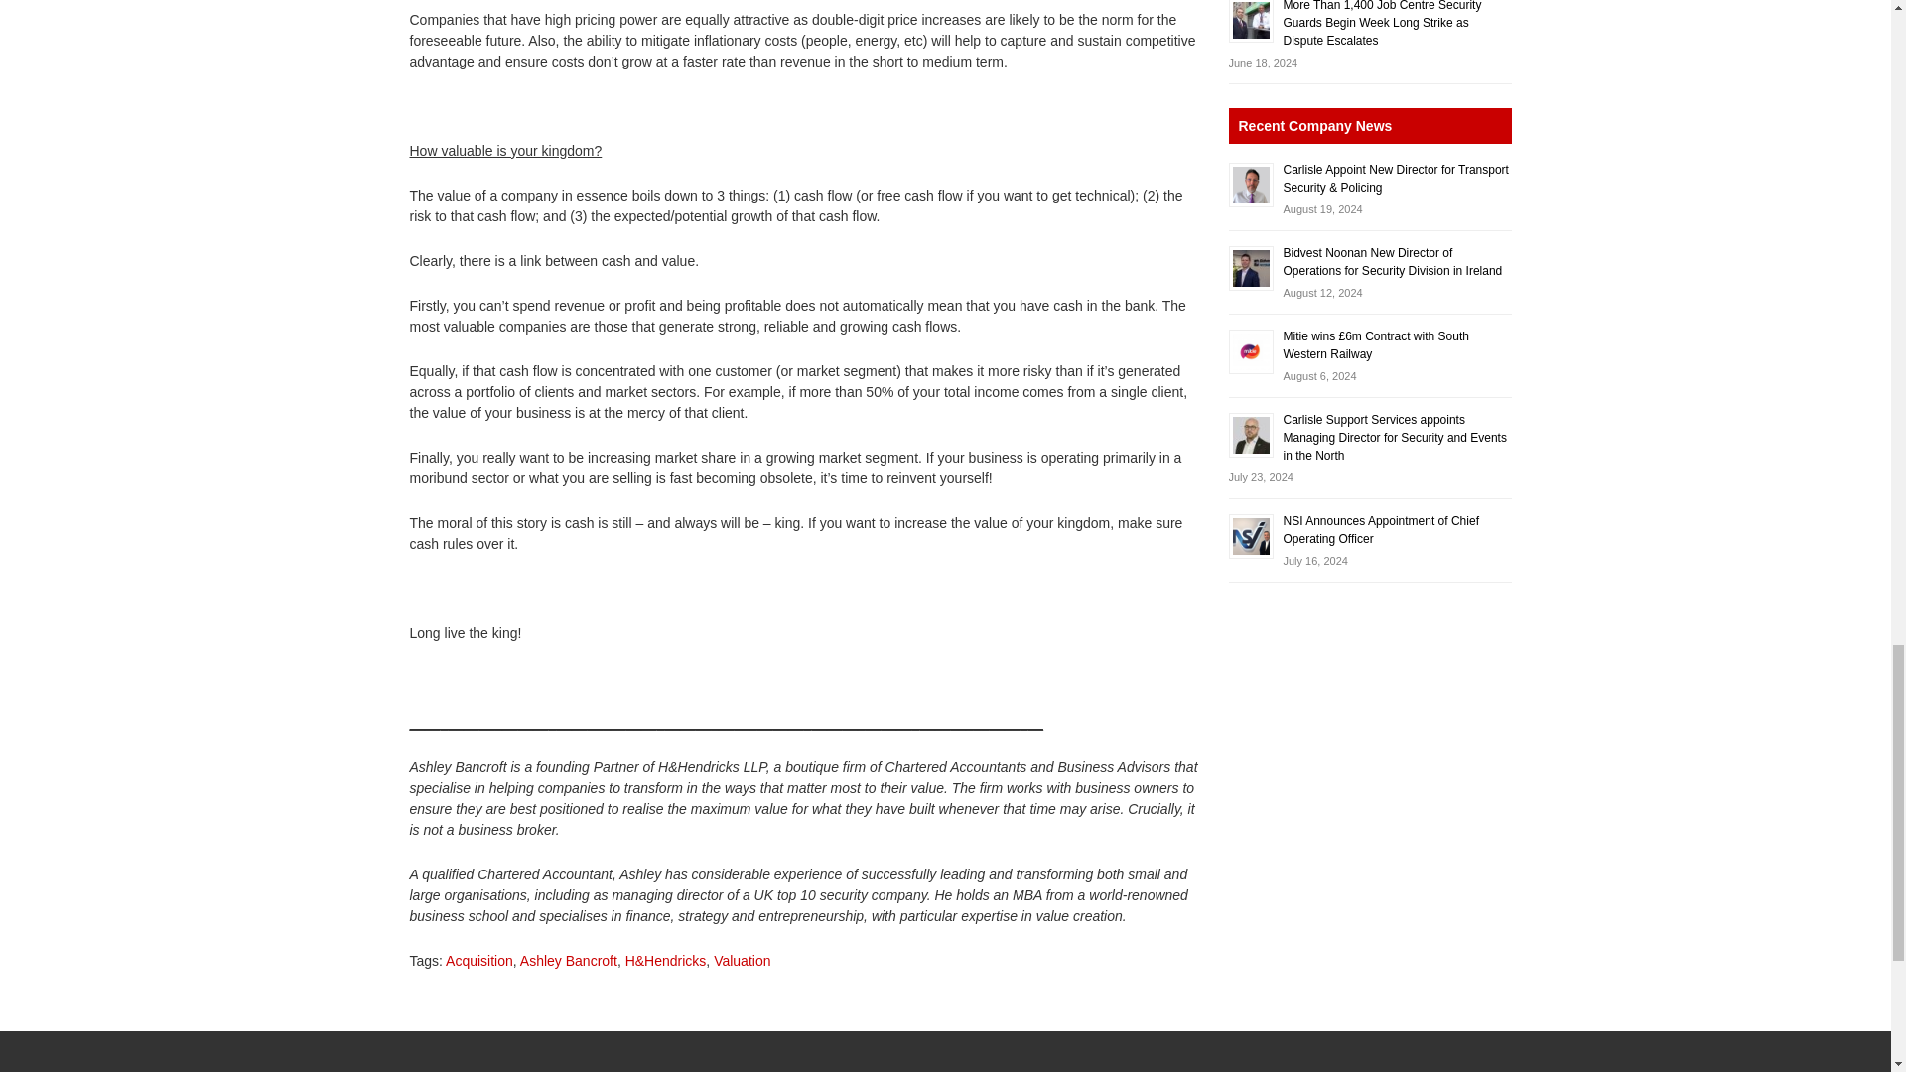 The width and height of the screenshot is (1906, 1072). Describe the element at coordinates (478, 961) in the screenshot. I see `Acquisition` at that location.